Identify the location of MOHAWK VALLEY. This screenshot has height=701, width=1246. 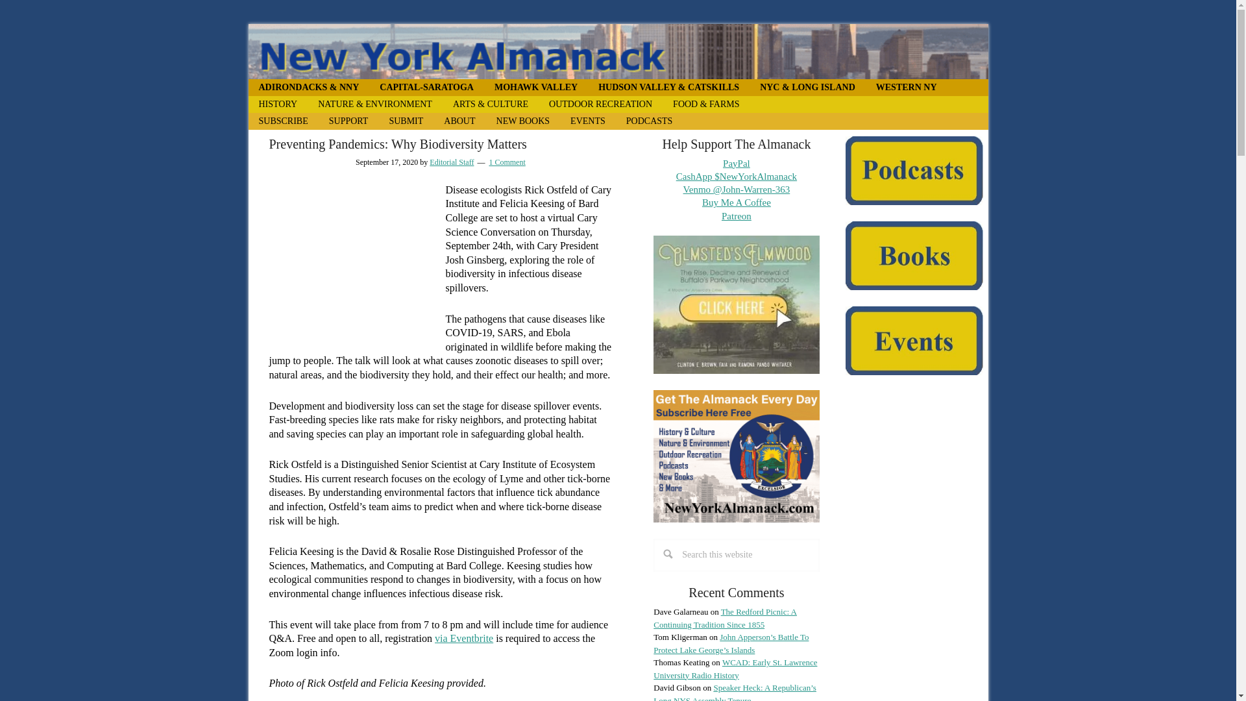
(536, 87).